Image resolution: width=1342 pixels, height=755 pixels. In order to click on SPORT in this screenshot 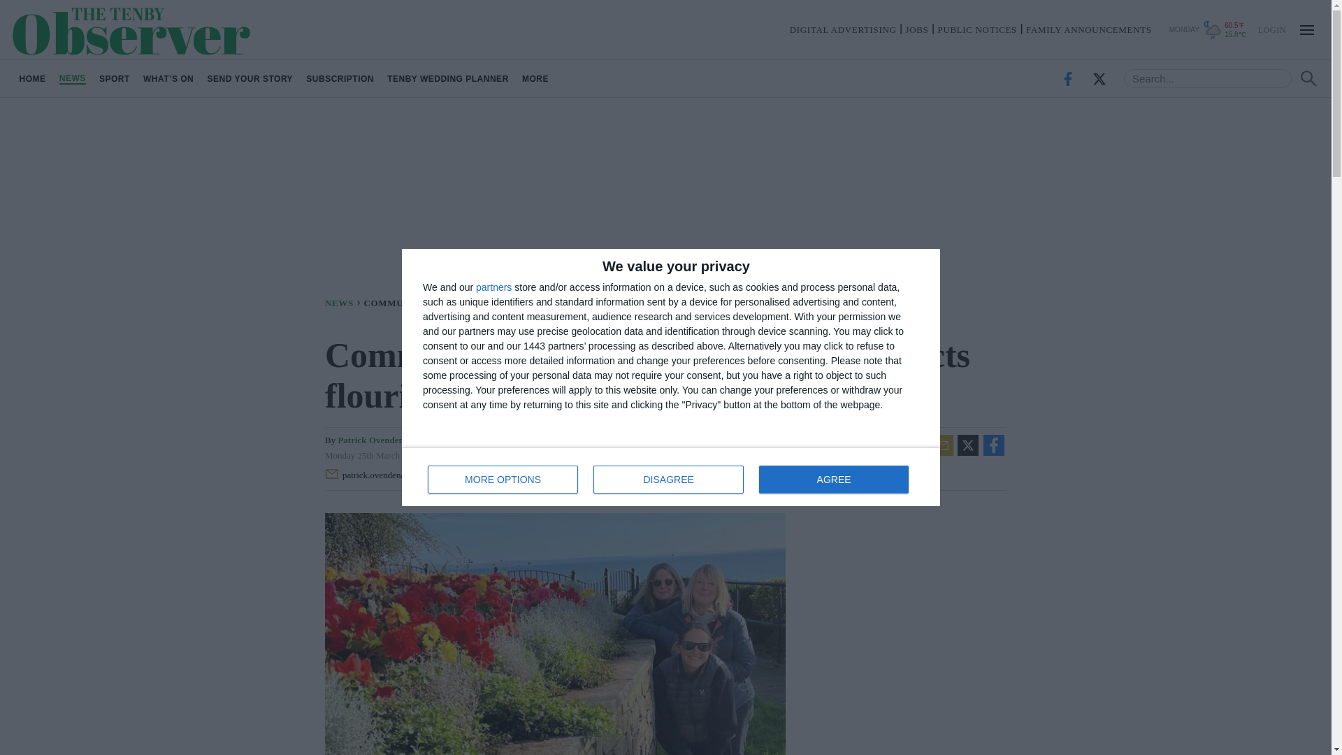, I will do `click(115, 78)`.